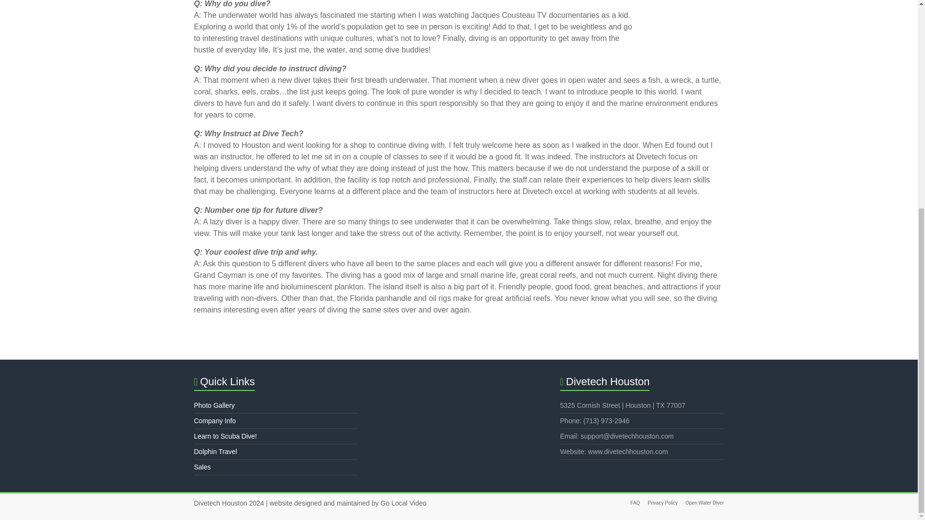 This screenshot has height=520, width=925. What do you see at coordinates (214, 421) in the screenshot?
I see `Company Info` at bounding box center [214, 421].